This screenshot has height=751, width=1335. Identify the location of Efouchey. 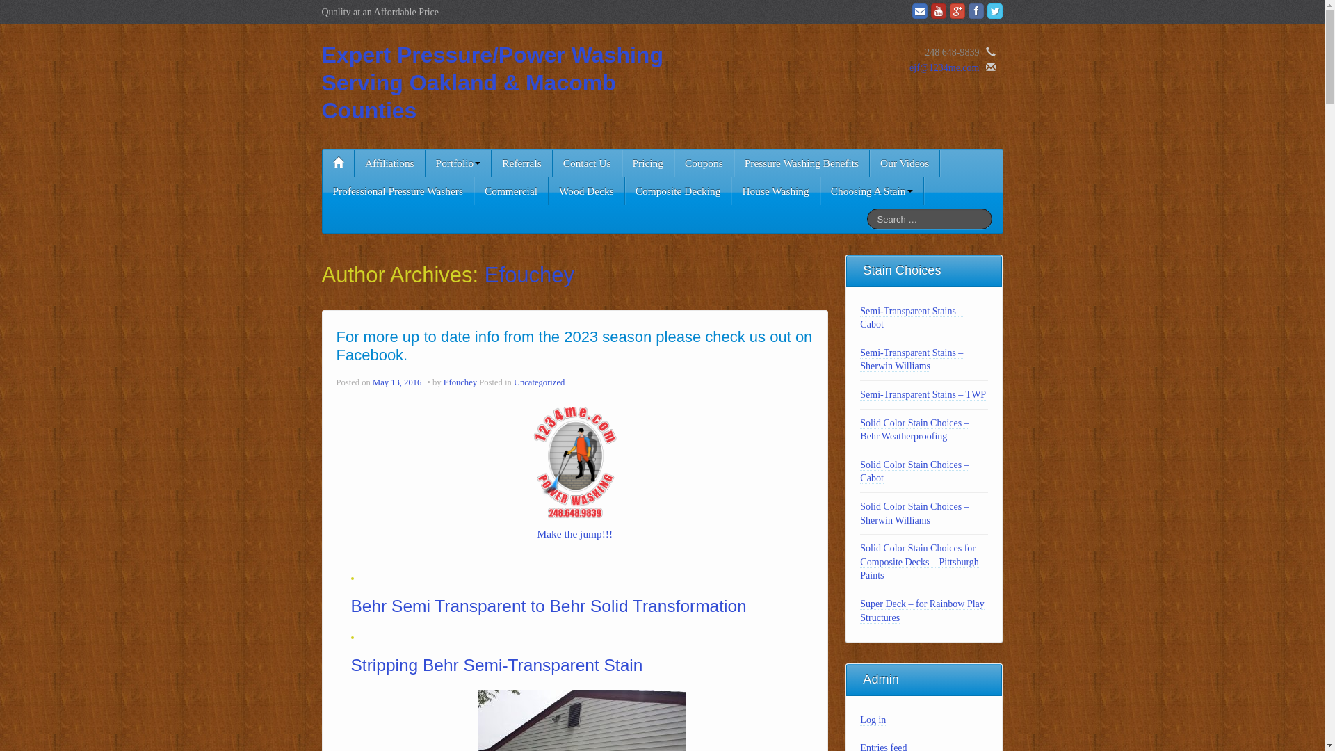
(530, 275).